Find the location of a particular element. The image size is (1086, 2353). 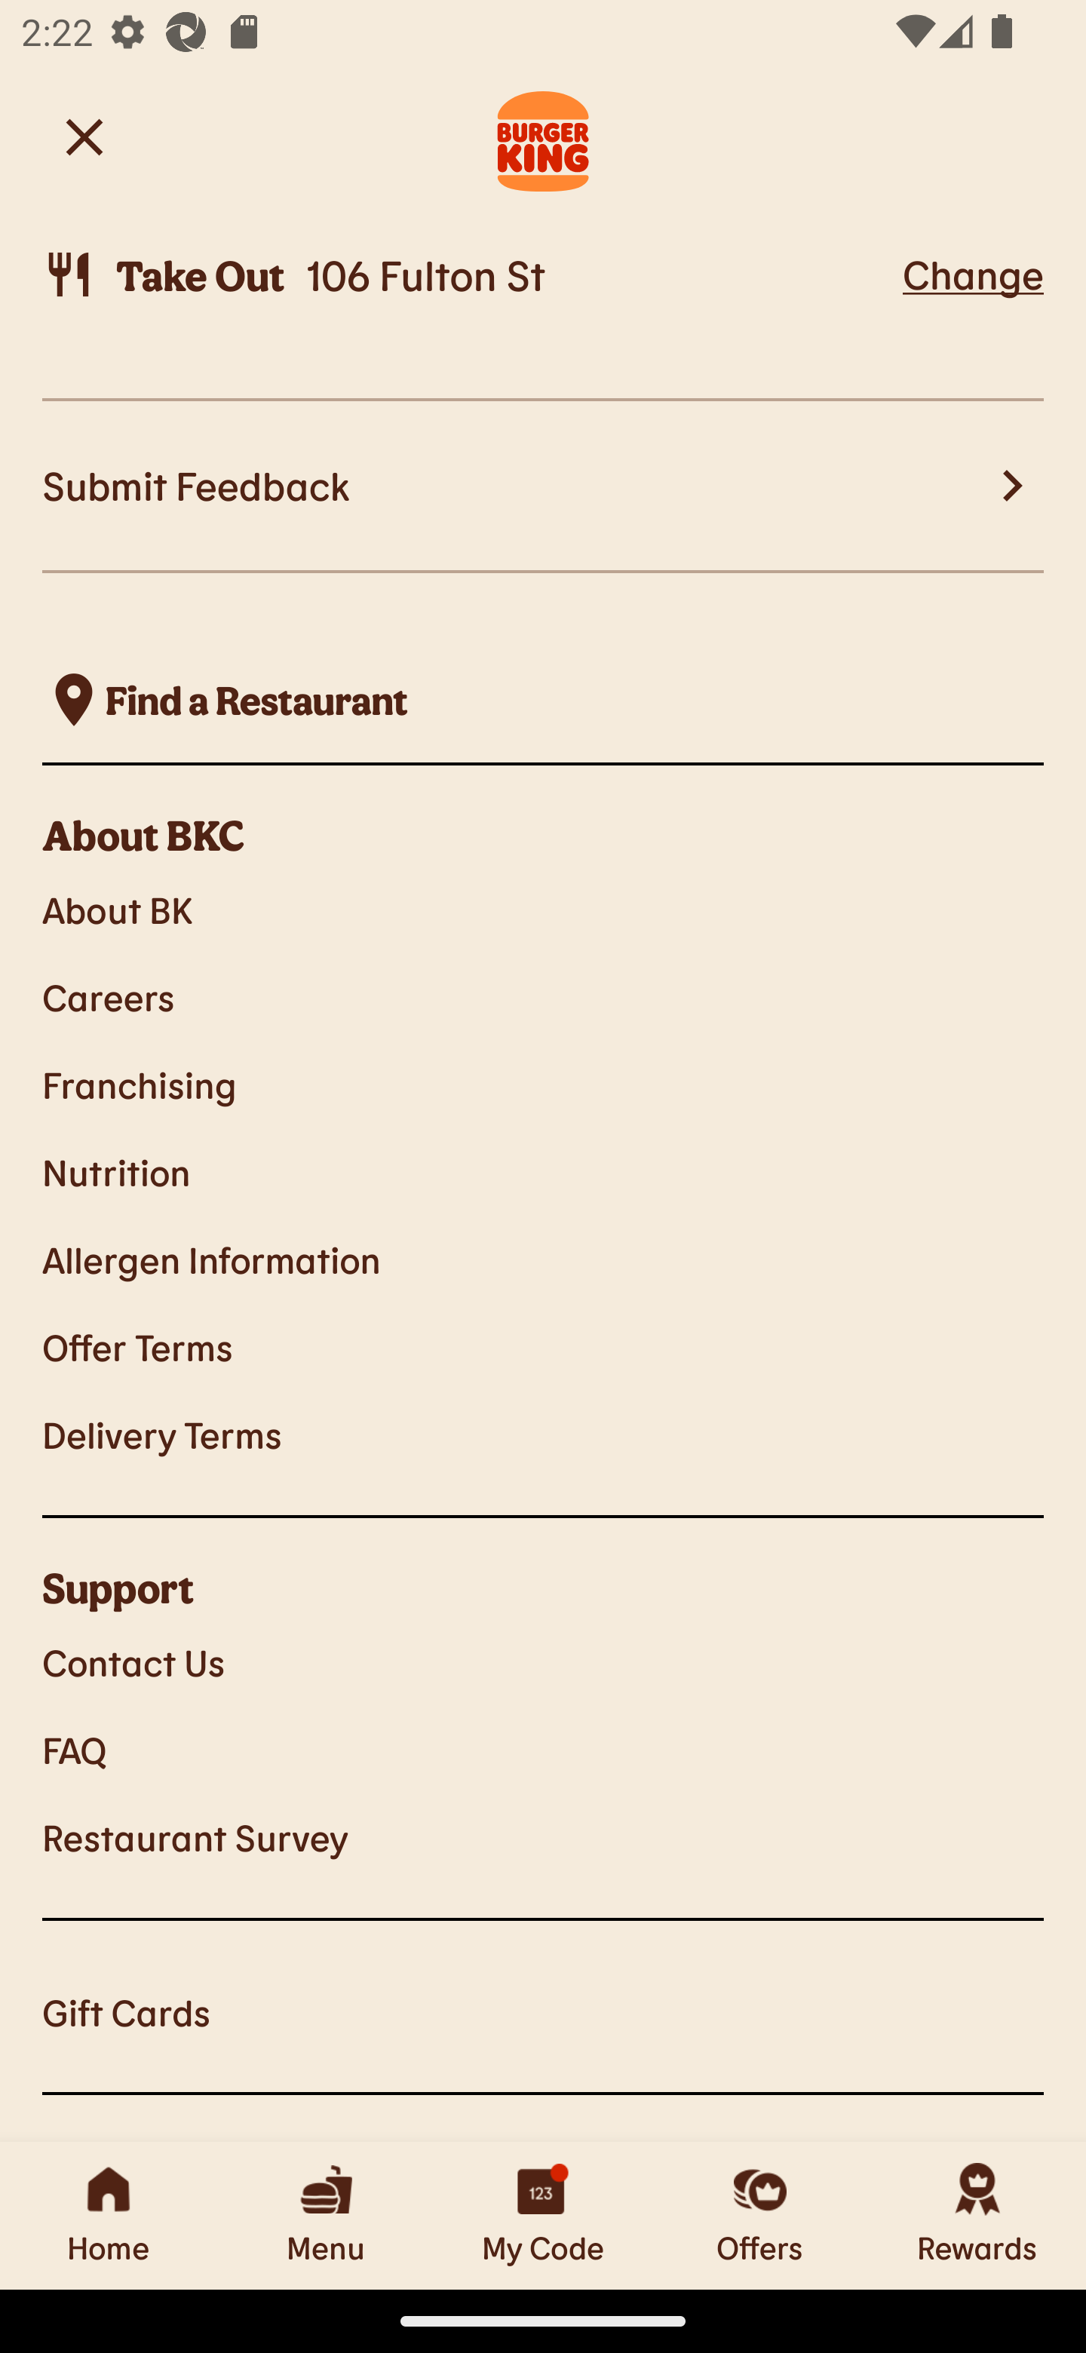

Franchising is located at coordinates (543, 1084).